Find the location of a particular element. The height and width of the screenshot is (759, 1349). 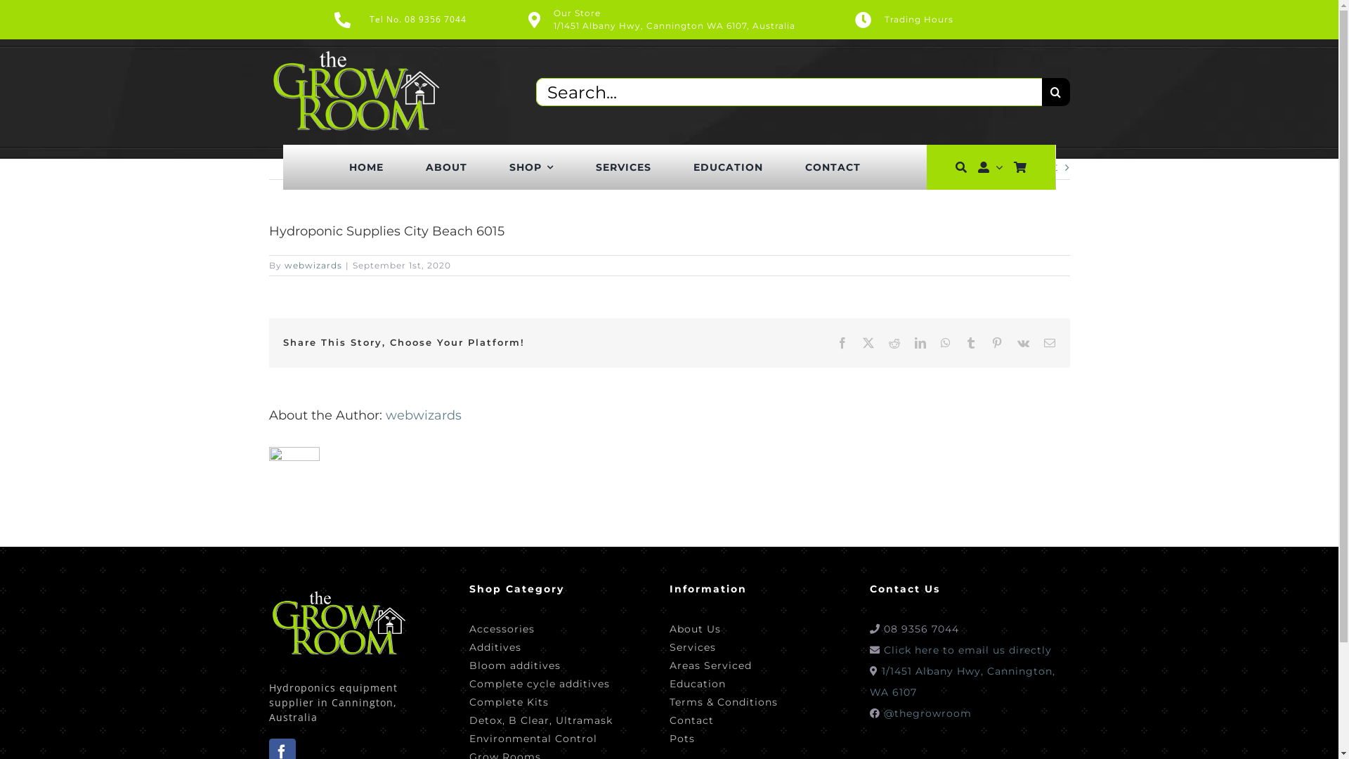

Pinterest is located at coordinates (996, 343).